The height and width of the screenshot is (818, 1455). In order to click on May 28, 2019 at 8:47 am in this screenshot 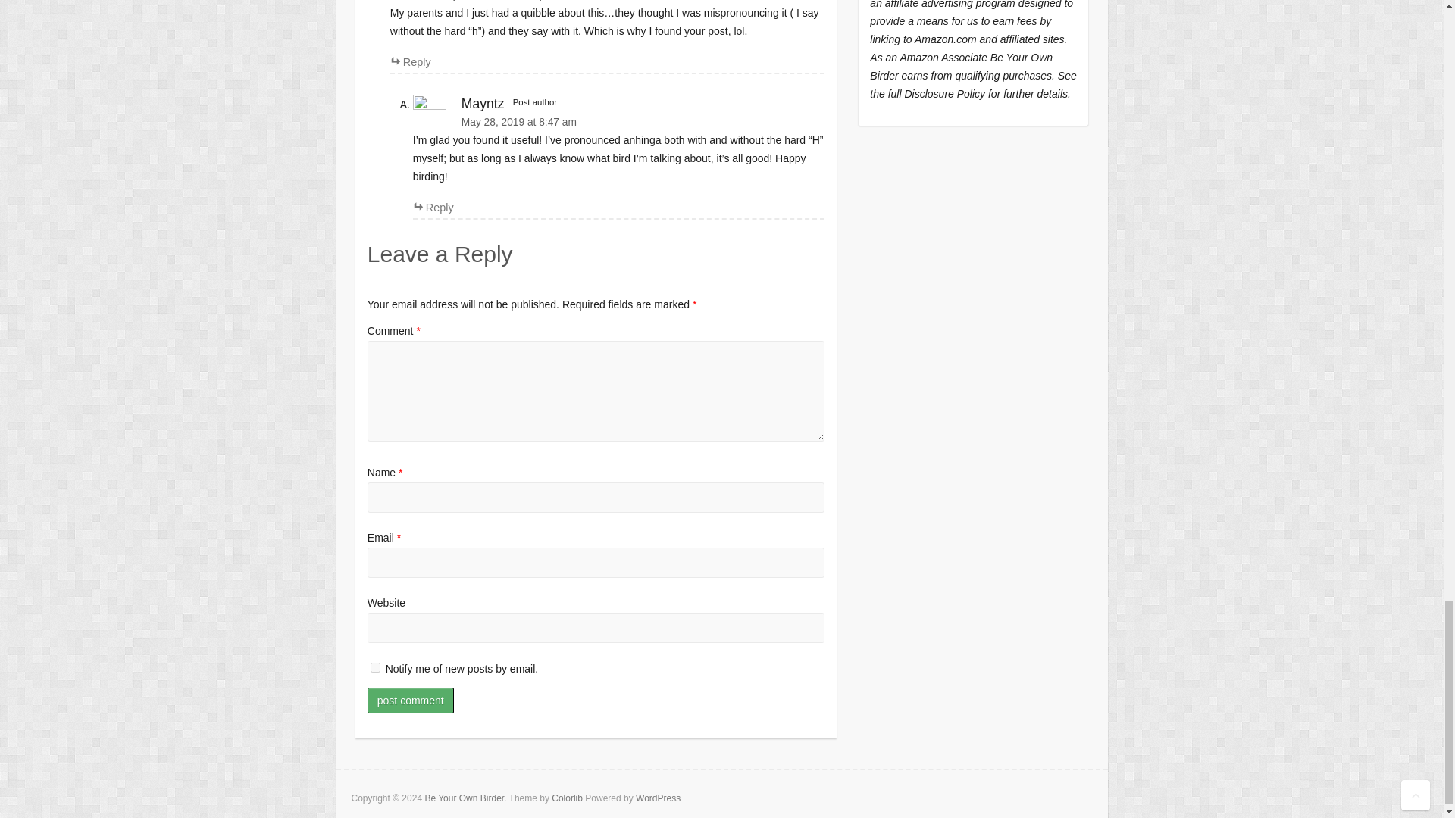, I will do `click(618, 122)`.